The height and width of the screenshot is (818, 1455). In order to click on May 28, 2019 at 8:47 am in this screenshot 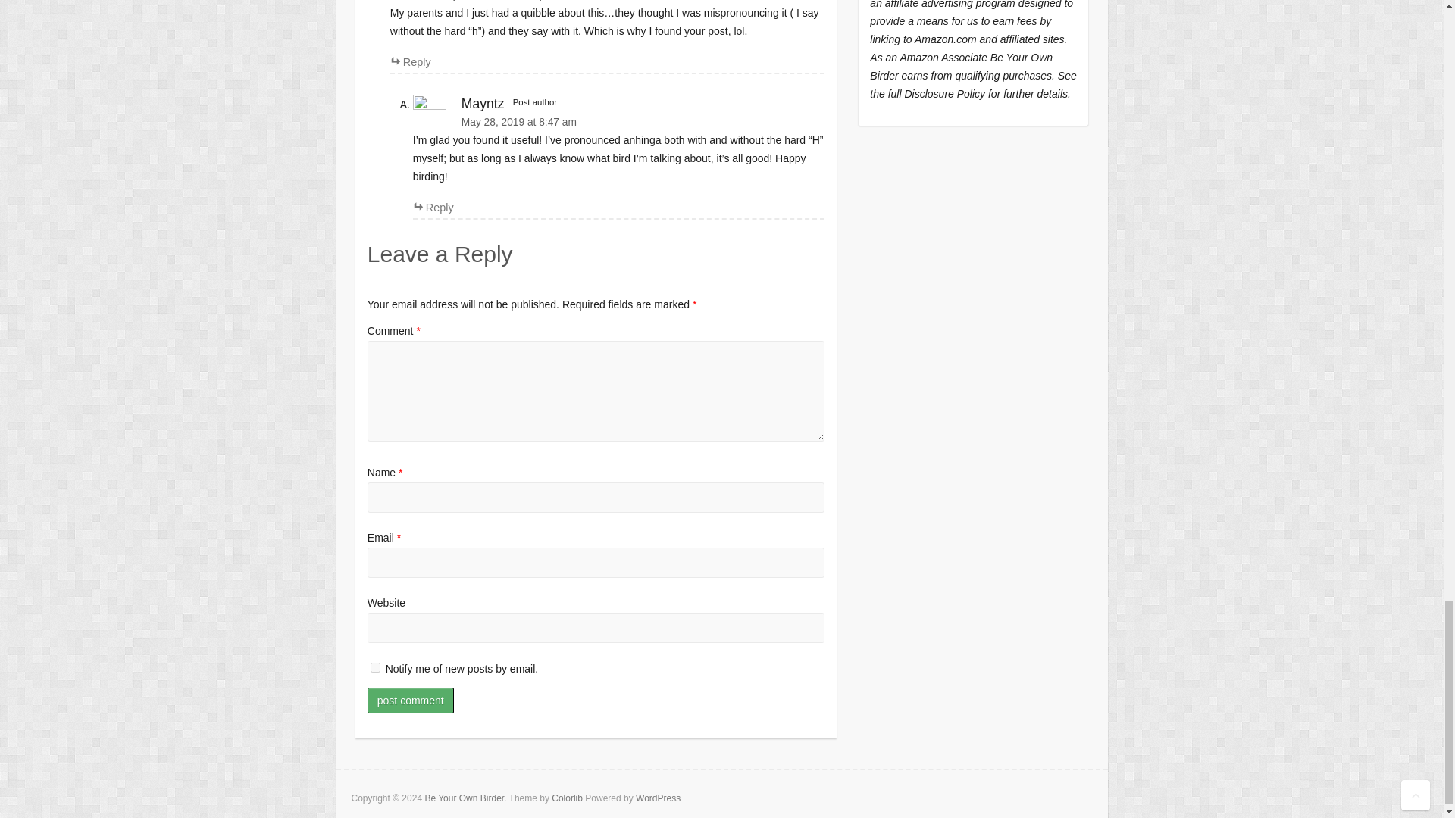, I will do `click(618, 122)`.